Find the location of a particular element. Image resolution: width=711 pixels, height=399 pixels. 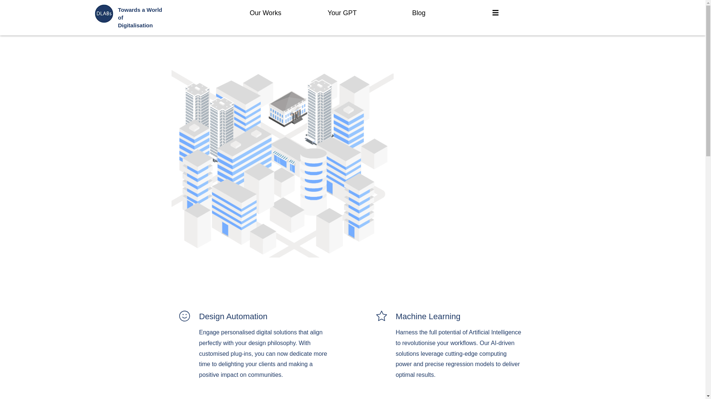

Towards a World of is located at coordinates (140, 14).